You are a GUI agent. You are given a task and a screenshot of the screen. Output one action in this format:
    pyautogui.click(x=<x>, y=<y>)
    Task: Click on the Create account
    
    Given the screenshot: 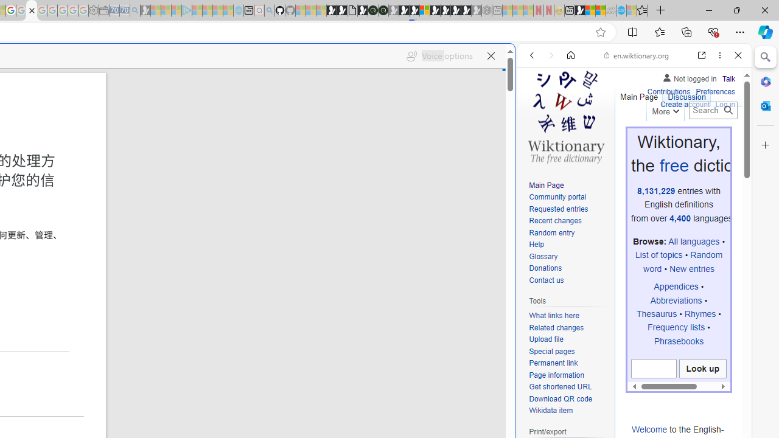 What is the action you would take?
    pyautogui.click(x=685, y=103)
    